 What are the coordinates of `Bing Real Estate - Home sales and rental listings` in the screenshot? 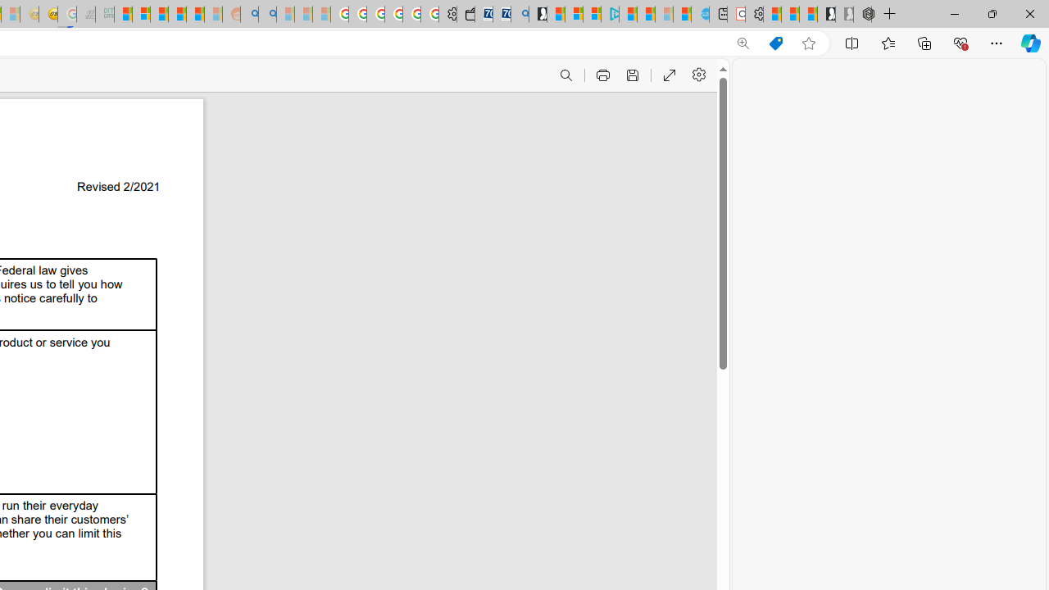 It's located at (520, 15).